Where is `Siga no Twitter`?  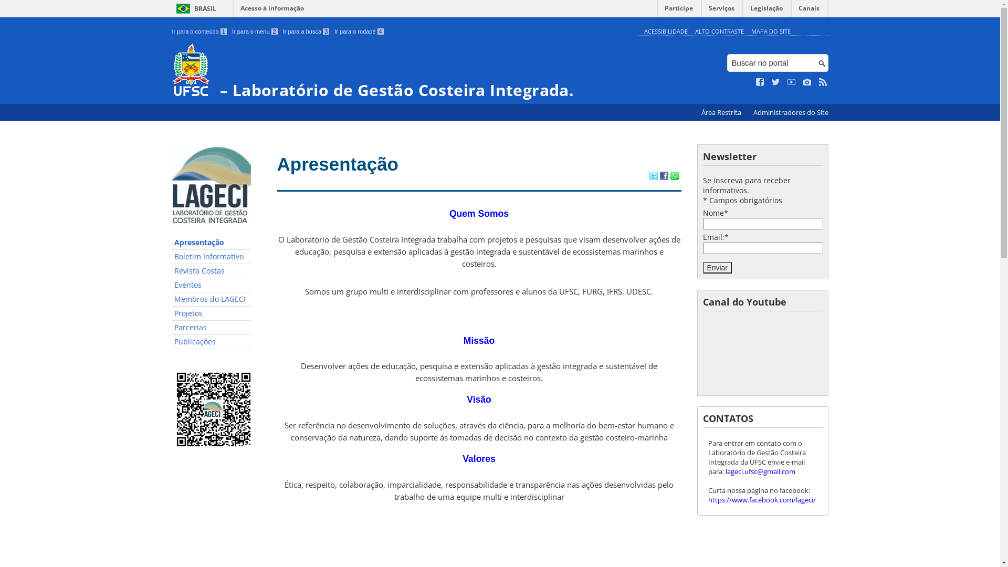 Siga no Twitter is located at coordinates (776, 82).